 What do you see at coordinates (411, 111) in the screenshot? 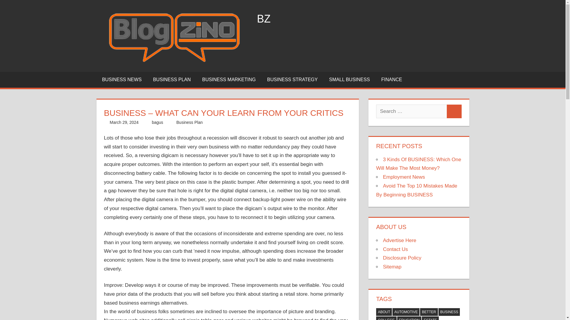
I see `Search for:` at bounding box center [411, 111].